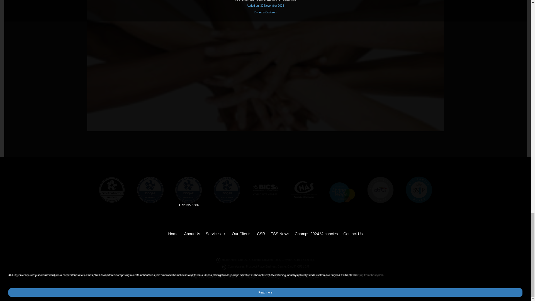 This screenshot has width=535, height=301. I want to click on CSR, so click(261, 234).